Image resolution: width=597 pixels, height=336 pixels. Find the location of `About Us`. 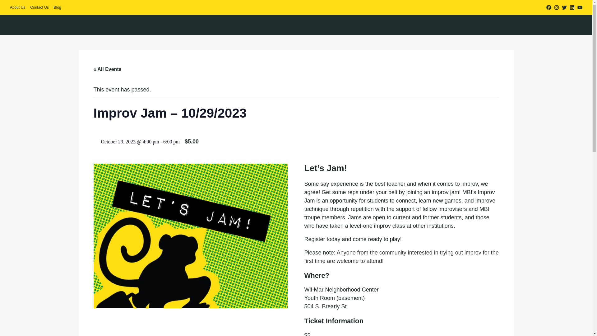

About Us is located at coordinates (17, 7).